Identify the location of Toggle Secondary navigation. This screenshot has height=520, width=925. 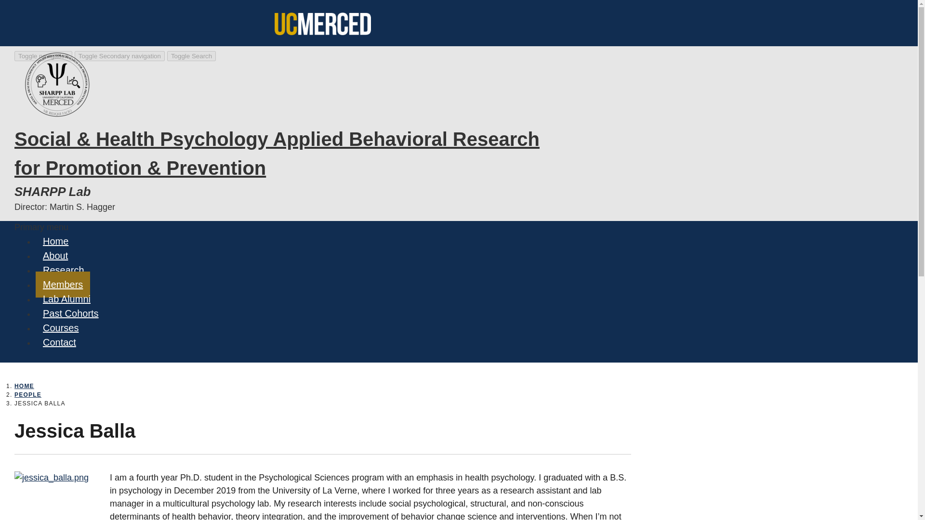
(119, 56).